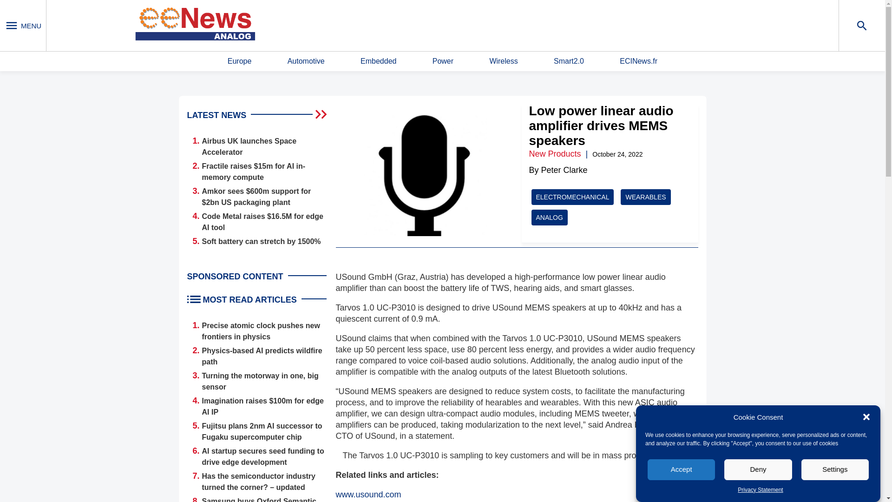  What do you see at coordinates (503, 61) in the screenshot?
I see `Wireless` at bounding box center [503, 61].